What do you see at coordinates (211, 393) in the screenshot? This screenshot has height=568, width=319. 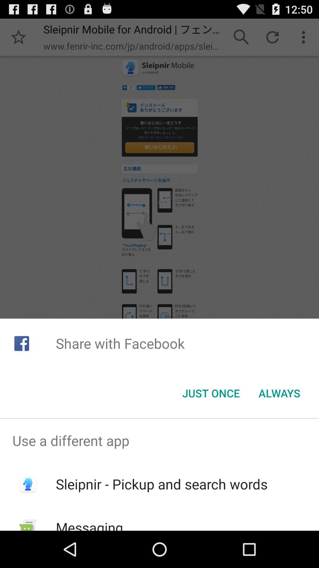 I see `launch icon below share with facebook item` at bounding box center [211, 393].